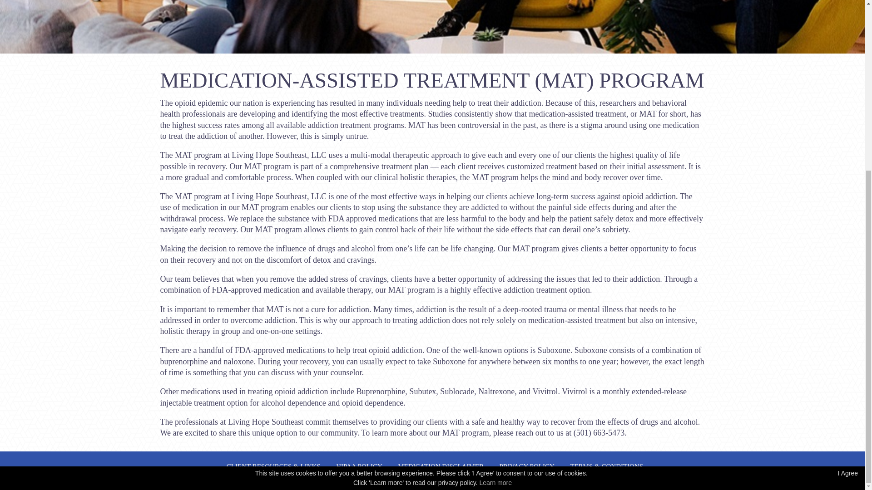 This screenshot has width=872, height=490. Describe the element at coordinates (495, 226) in the screenshot. I see `Learn more` at that location.